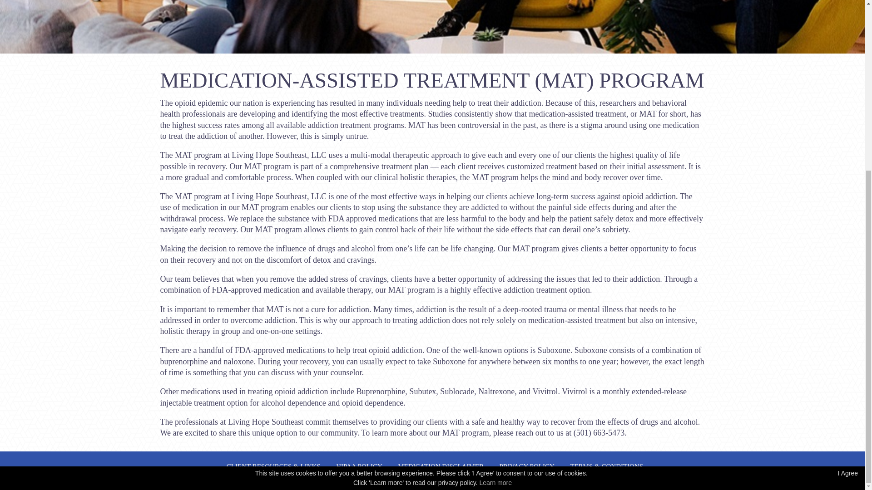 This screenshot has width=872, height=490. Describe the element at coordinates (495, 226) in the screenshot. I see `Learn more` at that location.